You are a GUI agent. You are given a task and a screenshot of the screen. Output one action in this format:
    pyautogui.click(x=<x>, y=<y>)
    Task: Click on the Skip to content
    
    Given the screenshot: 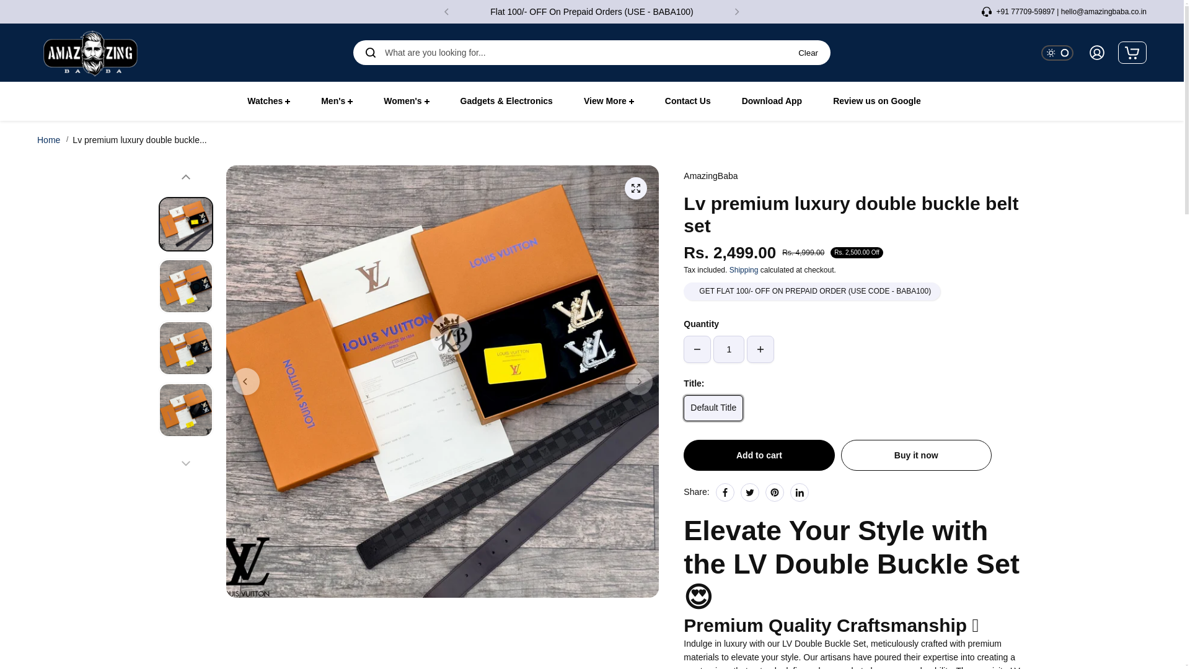 What is the action you would take?
    pyautogui.click(x=40, y=12)
    